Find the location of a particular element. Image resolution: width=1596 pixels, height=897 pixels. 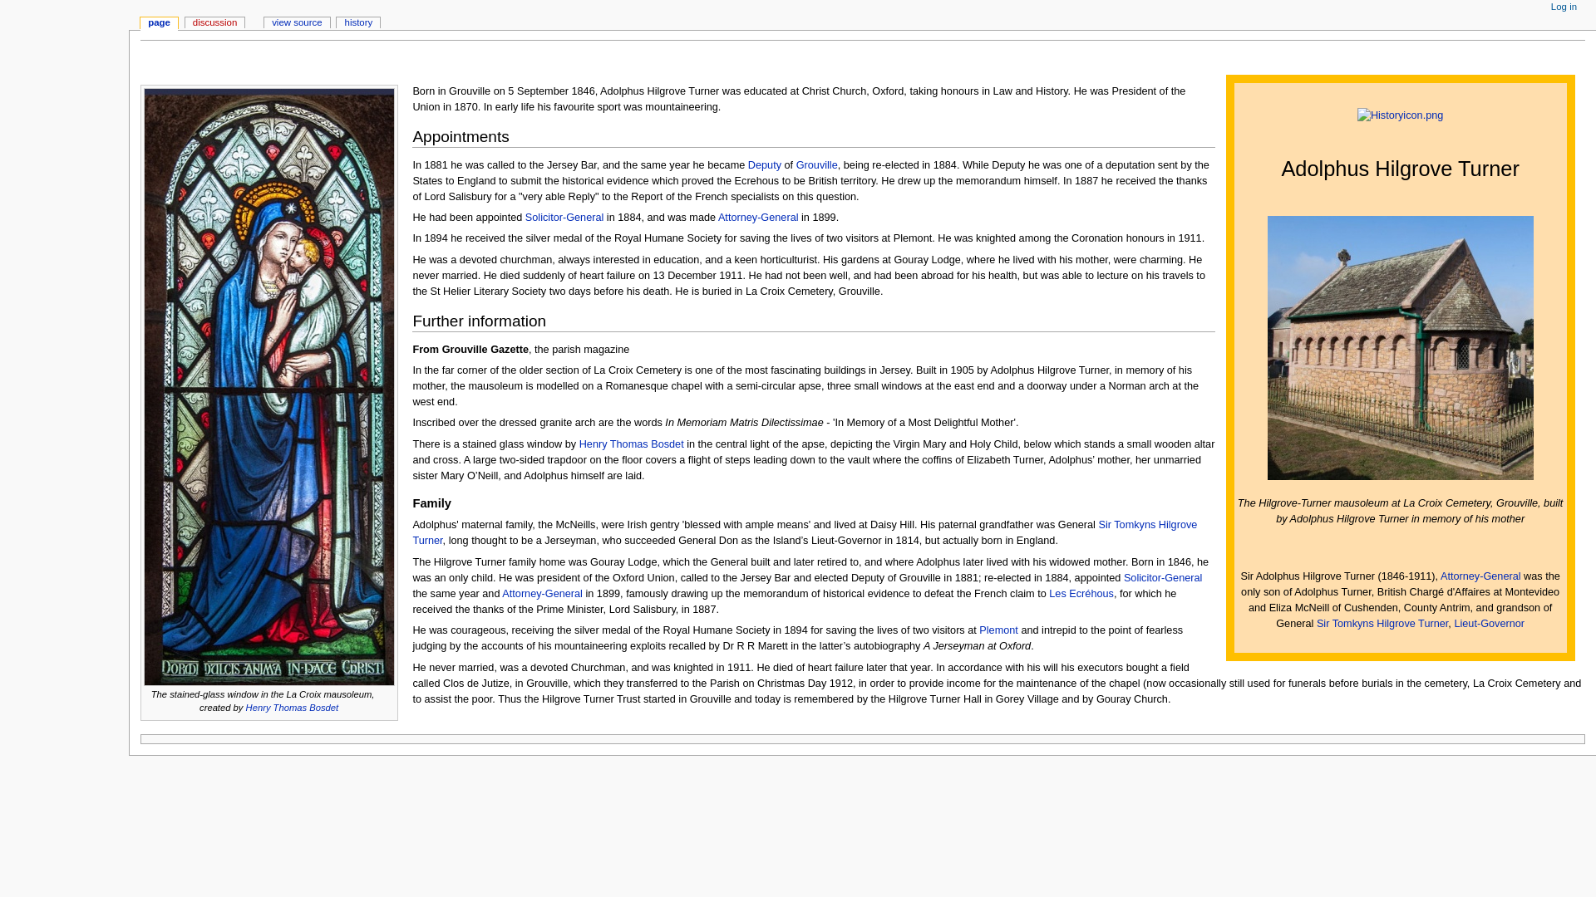

Attorney-General is located at coordinates (542, 594).